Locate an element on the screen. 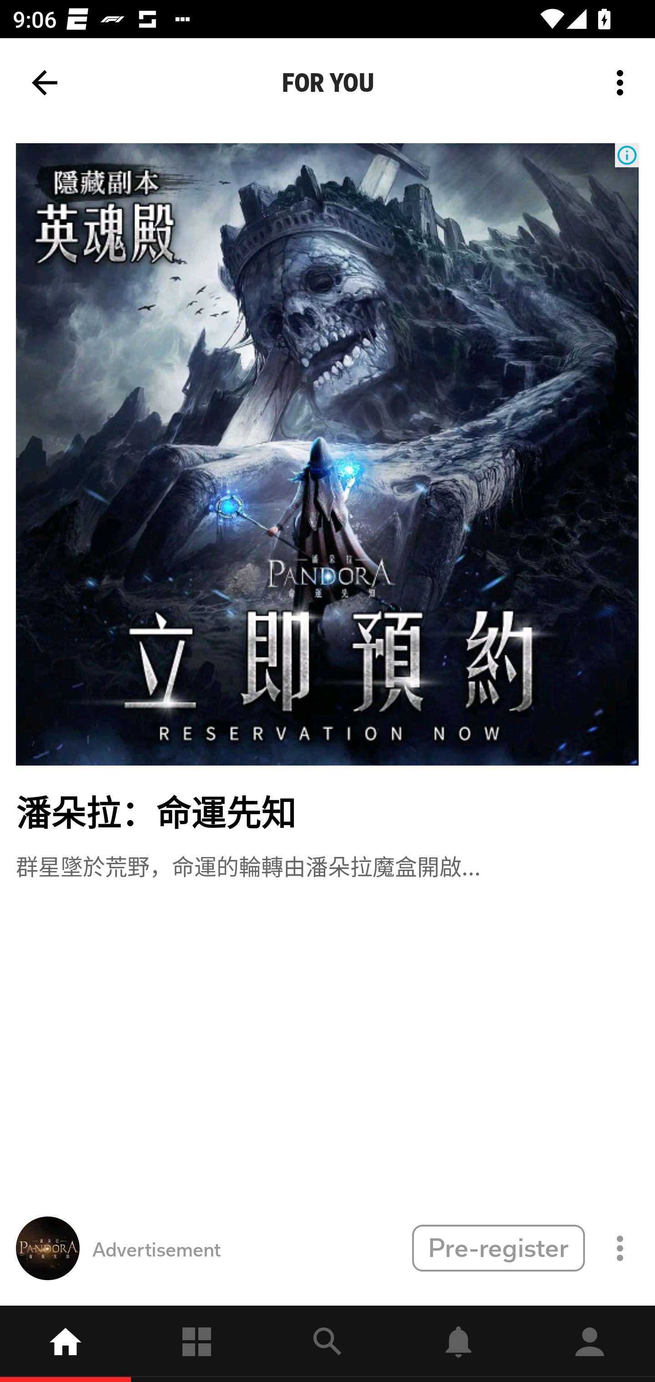  explore is located at coordinates (327, 1344).